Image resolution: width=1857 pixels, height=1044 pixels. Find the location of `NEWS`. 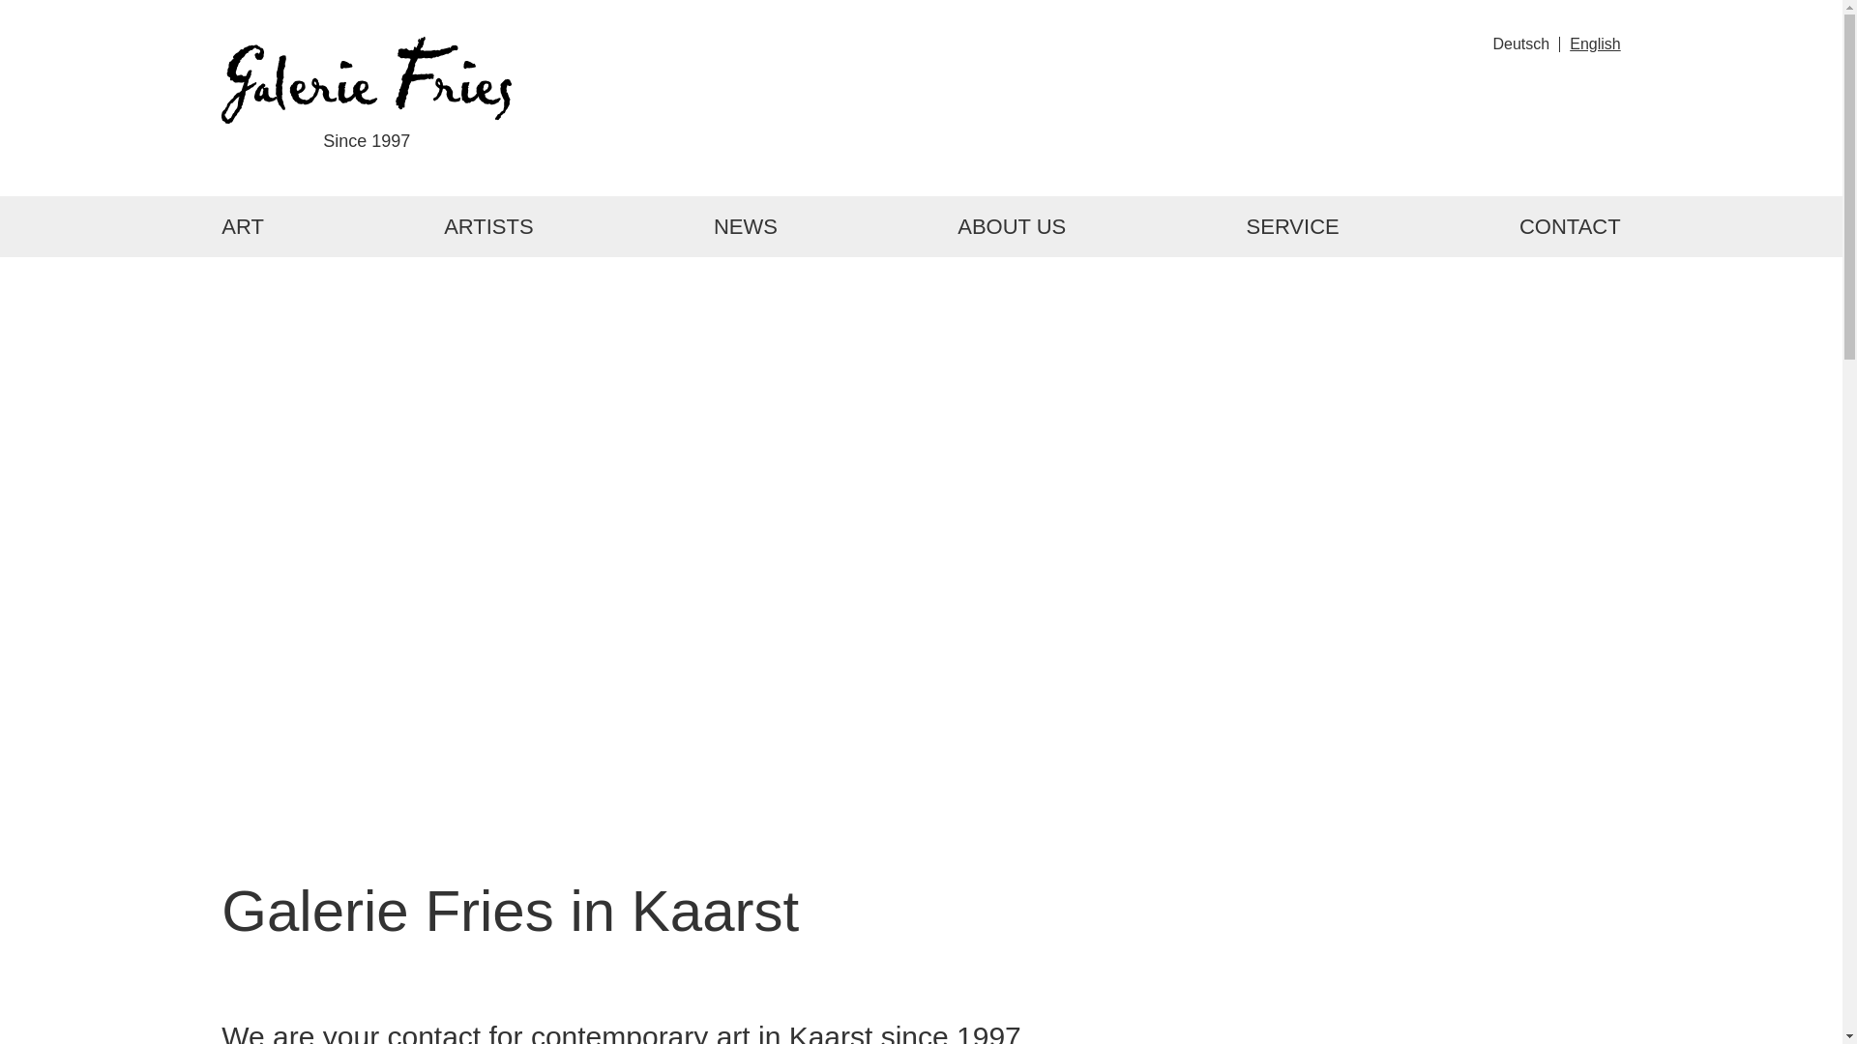

NEWS is located at coordinates (746, 226).